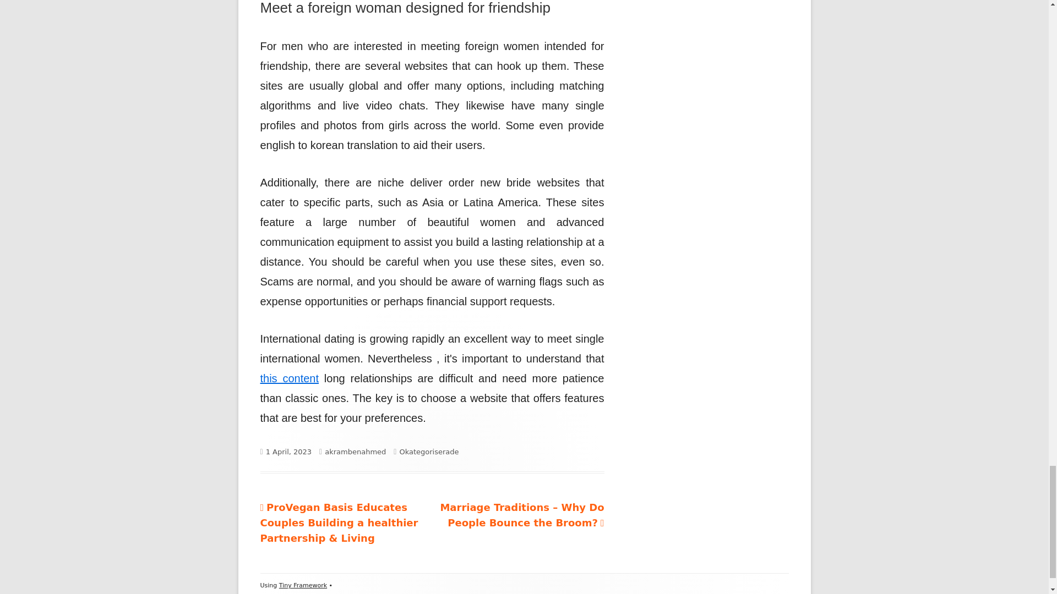 Image resolution: width=1057 pixels, height=594 pixels. What do you see at coordinates (355, 452) in the screenshot?
I see `akrambenahmed` at bounding box center [355, 452].